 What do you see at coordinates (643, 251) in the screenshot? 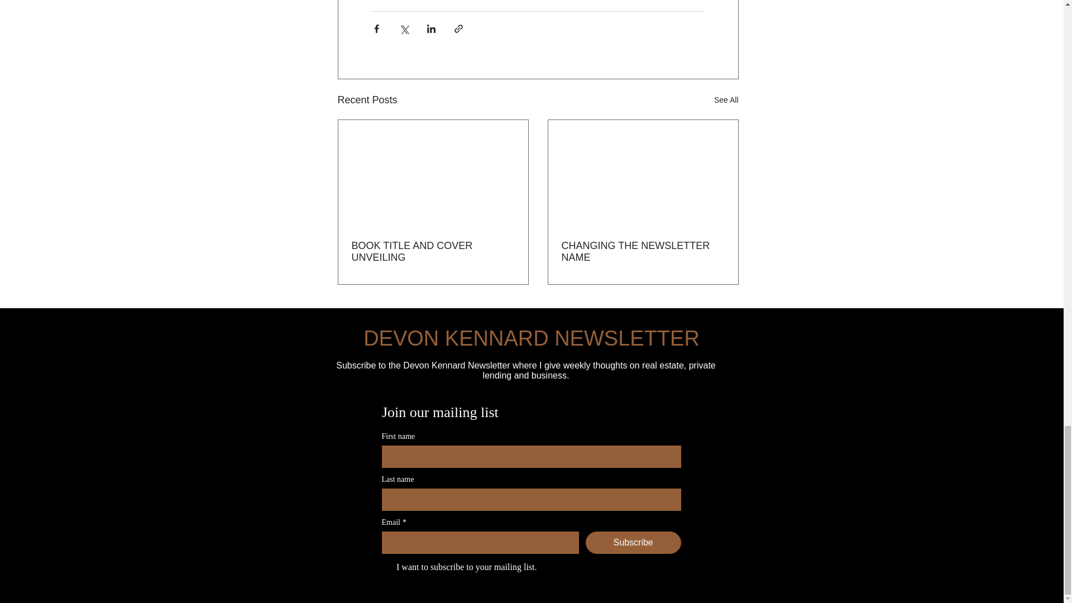
I see `CHANGING THE NEWSLETTER NAME` at bounding box center [643, 251].